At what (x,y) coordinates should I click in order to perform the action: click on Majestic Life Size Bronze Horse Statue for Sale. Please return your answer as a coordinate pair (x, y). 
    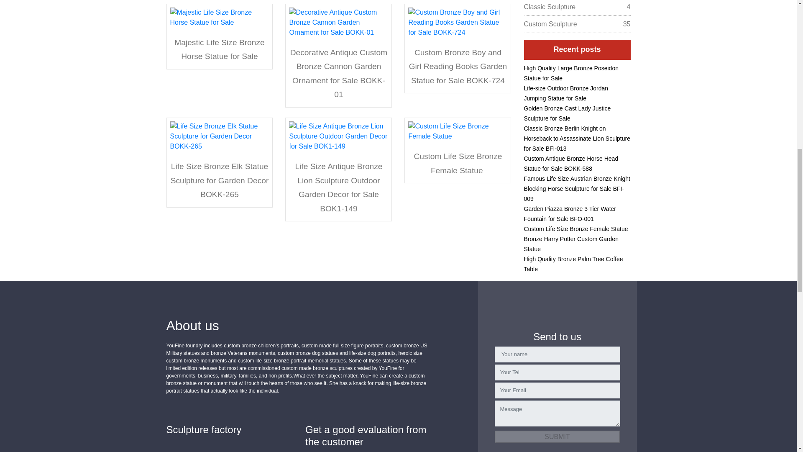
    Looking at the image, I should click on (219, 17).